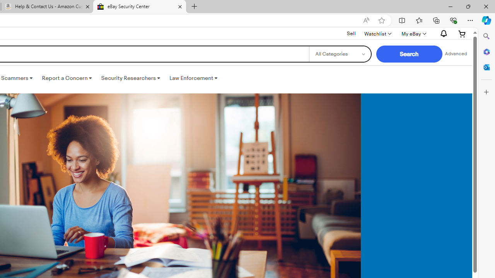 The image size is (495, 278). Describe the element at coordinates (193, 78) in the screenshot. I see `Law Enforcement ` at that location.